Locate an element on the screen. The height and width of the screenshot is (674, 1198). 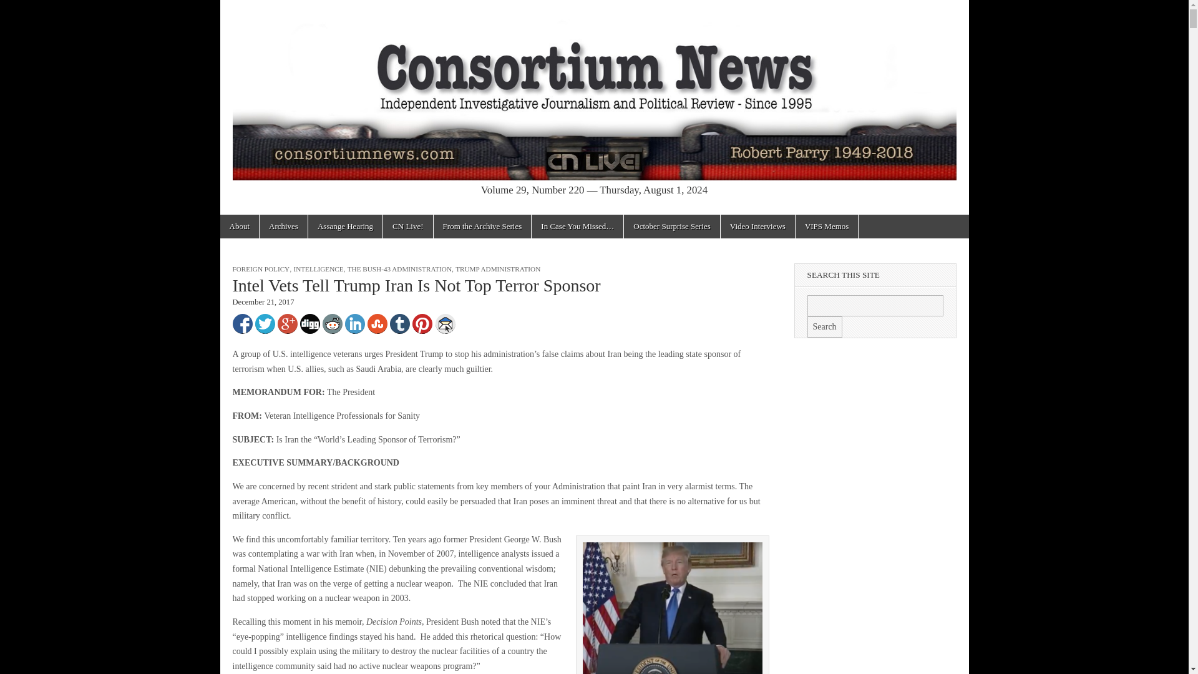
Share to Twitter is located at coordinates (264, 323).